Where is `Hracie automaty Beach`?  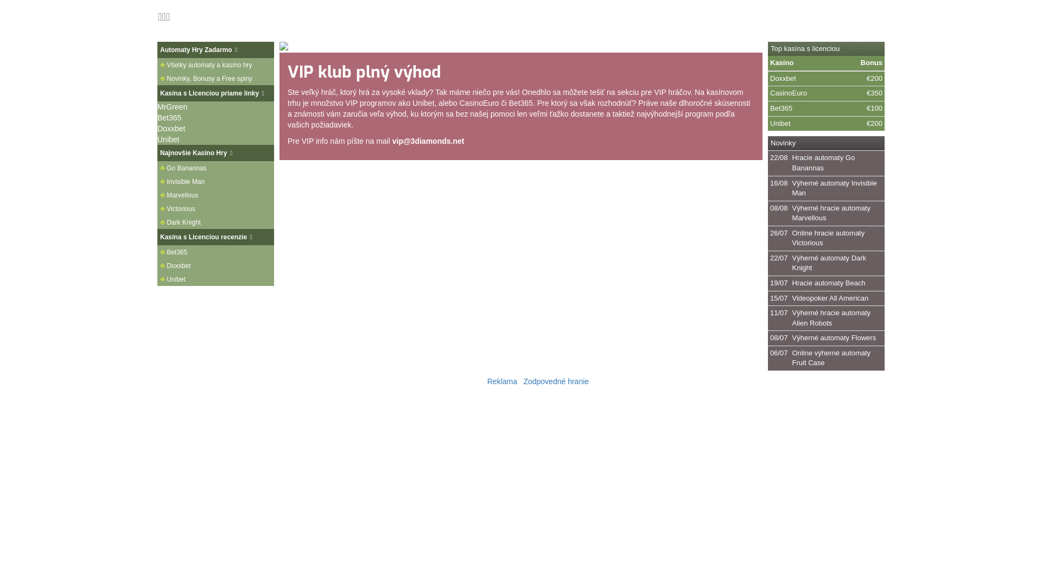
Hracie automaty Beach is located at coordinates (829, 283).